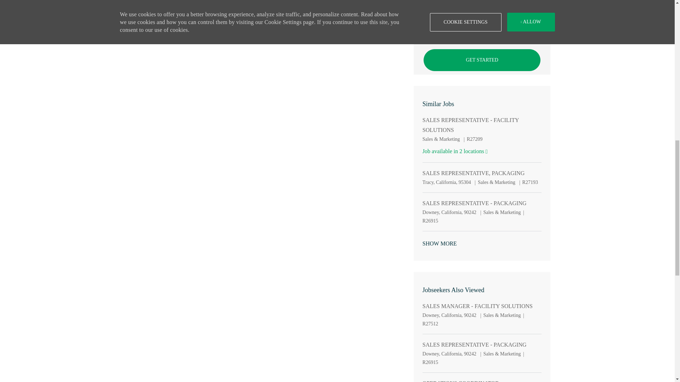 The height and width of the screenshot is (382, 680). Describe the element at coordinates (474, 203) in the screenshot. I see `SALES REPRESENTATIVE - PACKAGING` at that location.